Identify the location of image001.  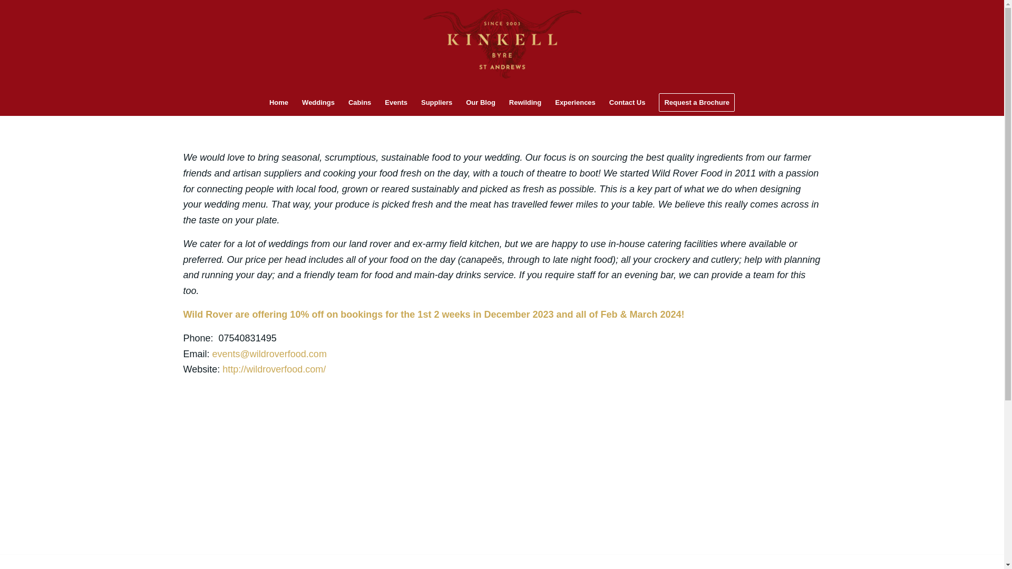
(452, 474).